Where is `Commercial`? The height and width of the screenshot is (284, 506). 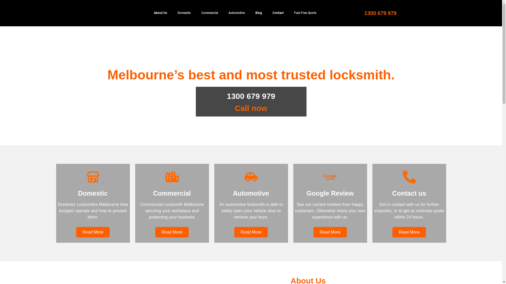 Commercial is located at coordinates (210, 13).